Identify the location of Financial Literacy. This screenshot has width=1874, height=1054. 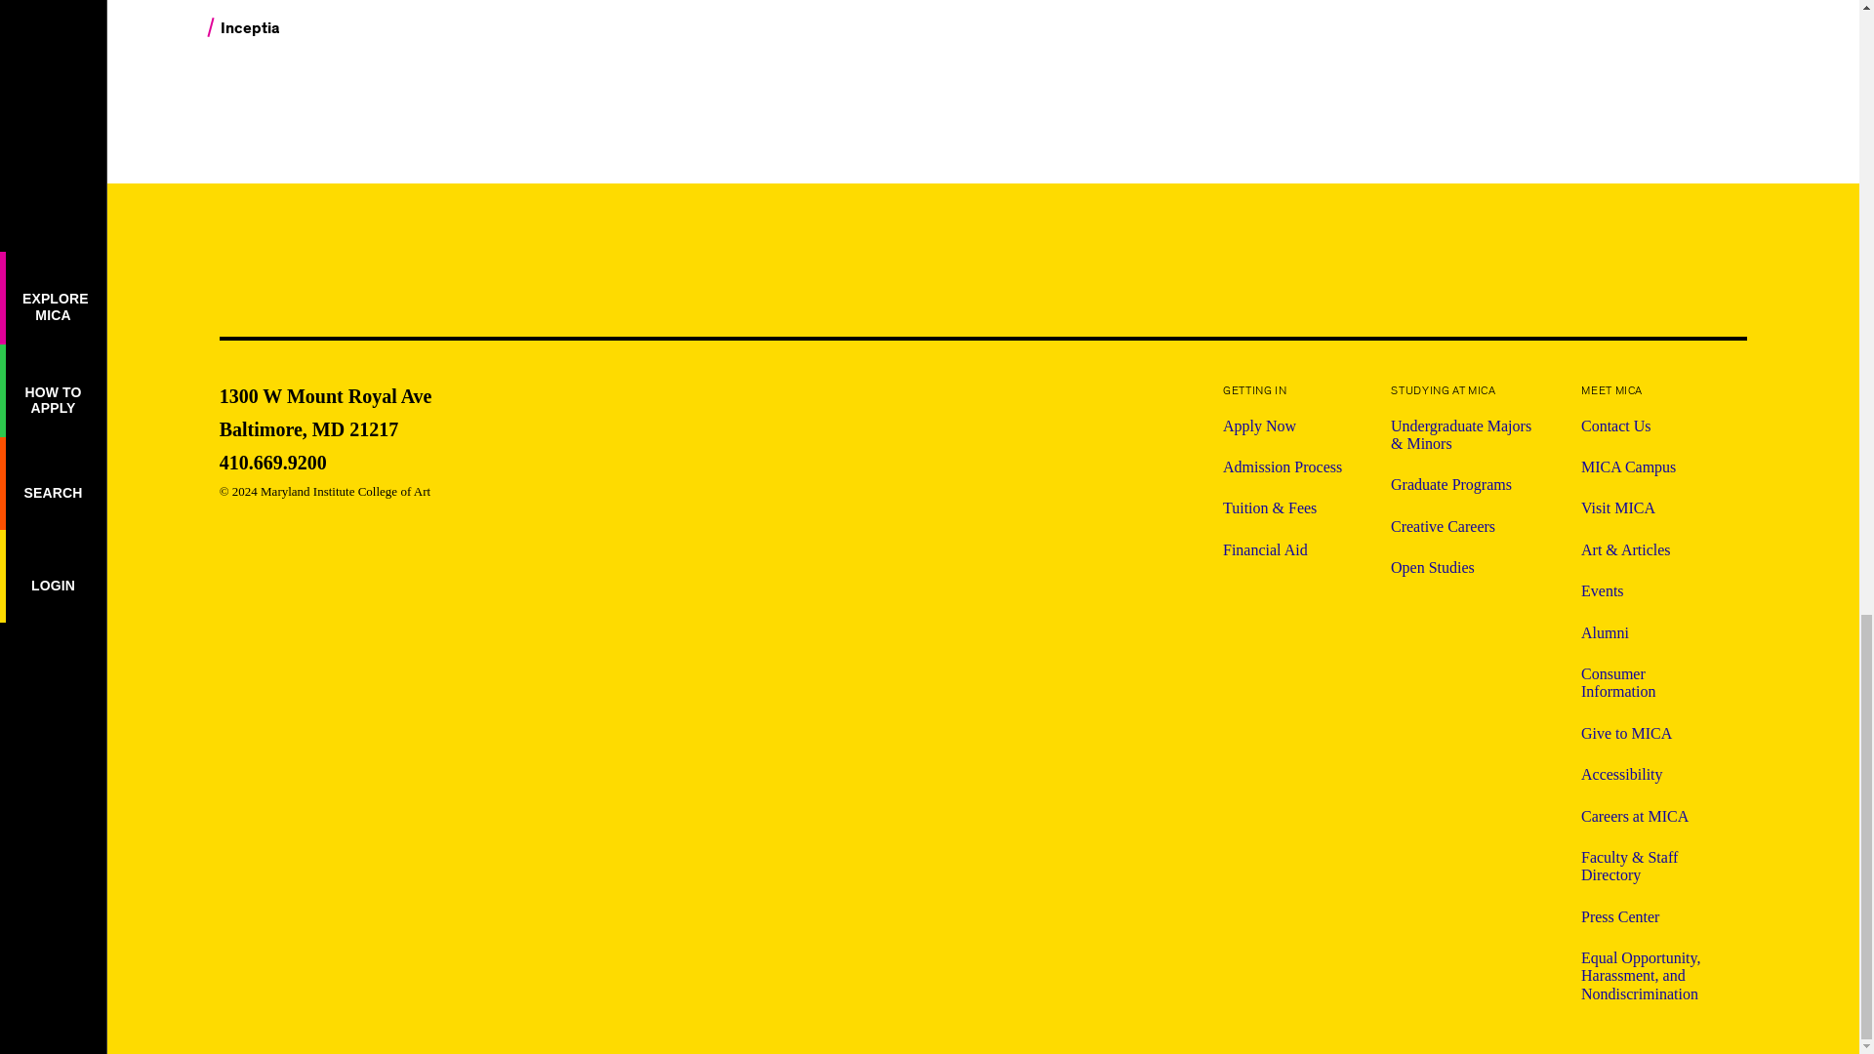
(326, 463).